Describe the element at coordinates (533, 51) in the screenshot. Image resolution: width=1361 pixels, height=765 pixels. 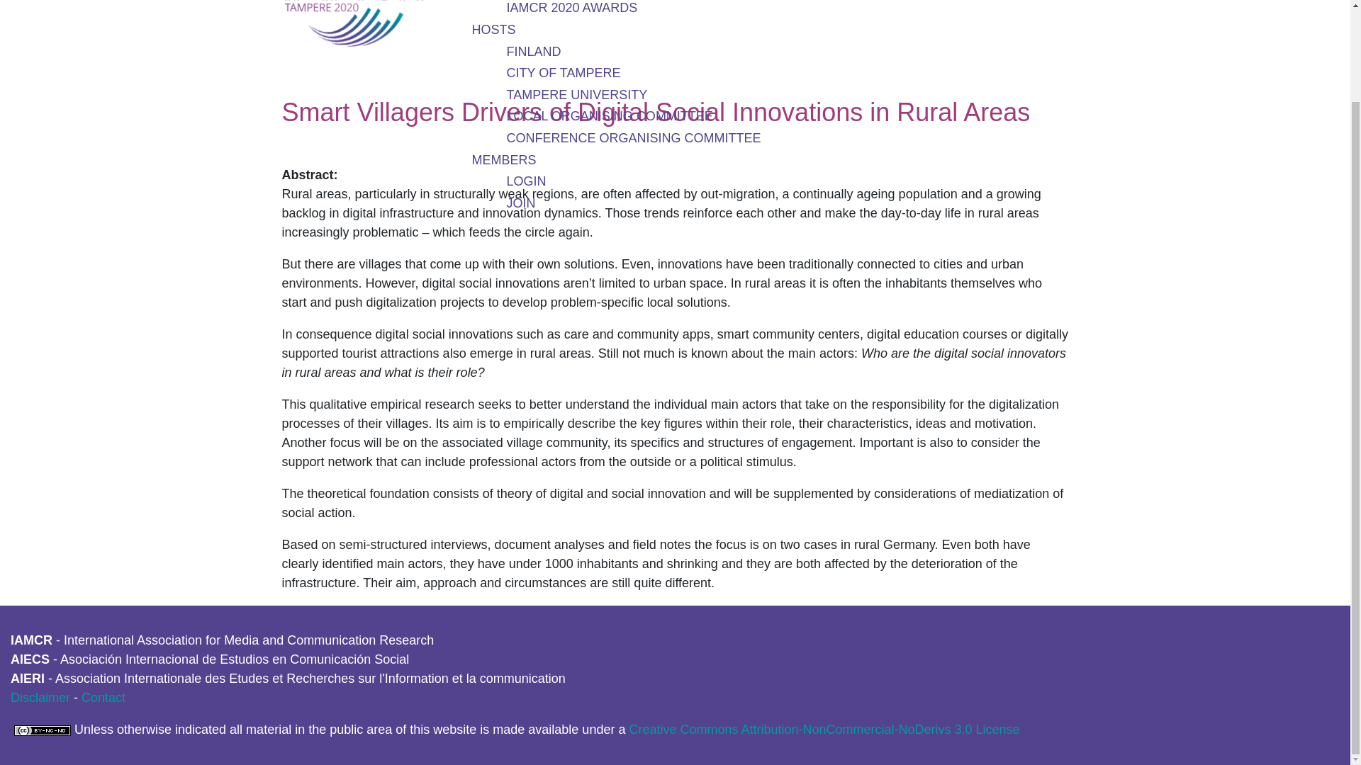
I see `FINLAND` at that location.